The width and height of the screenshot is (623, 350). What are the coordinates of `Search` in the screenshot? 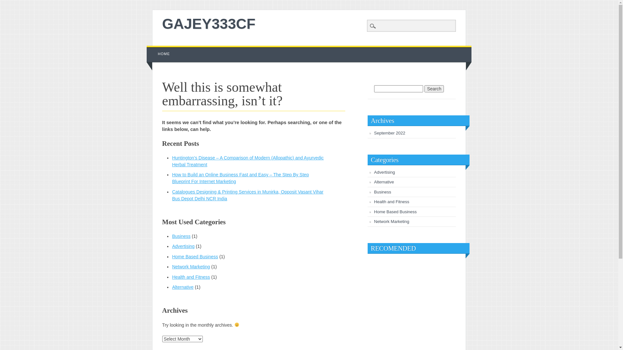 It's located at (10, 4).